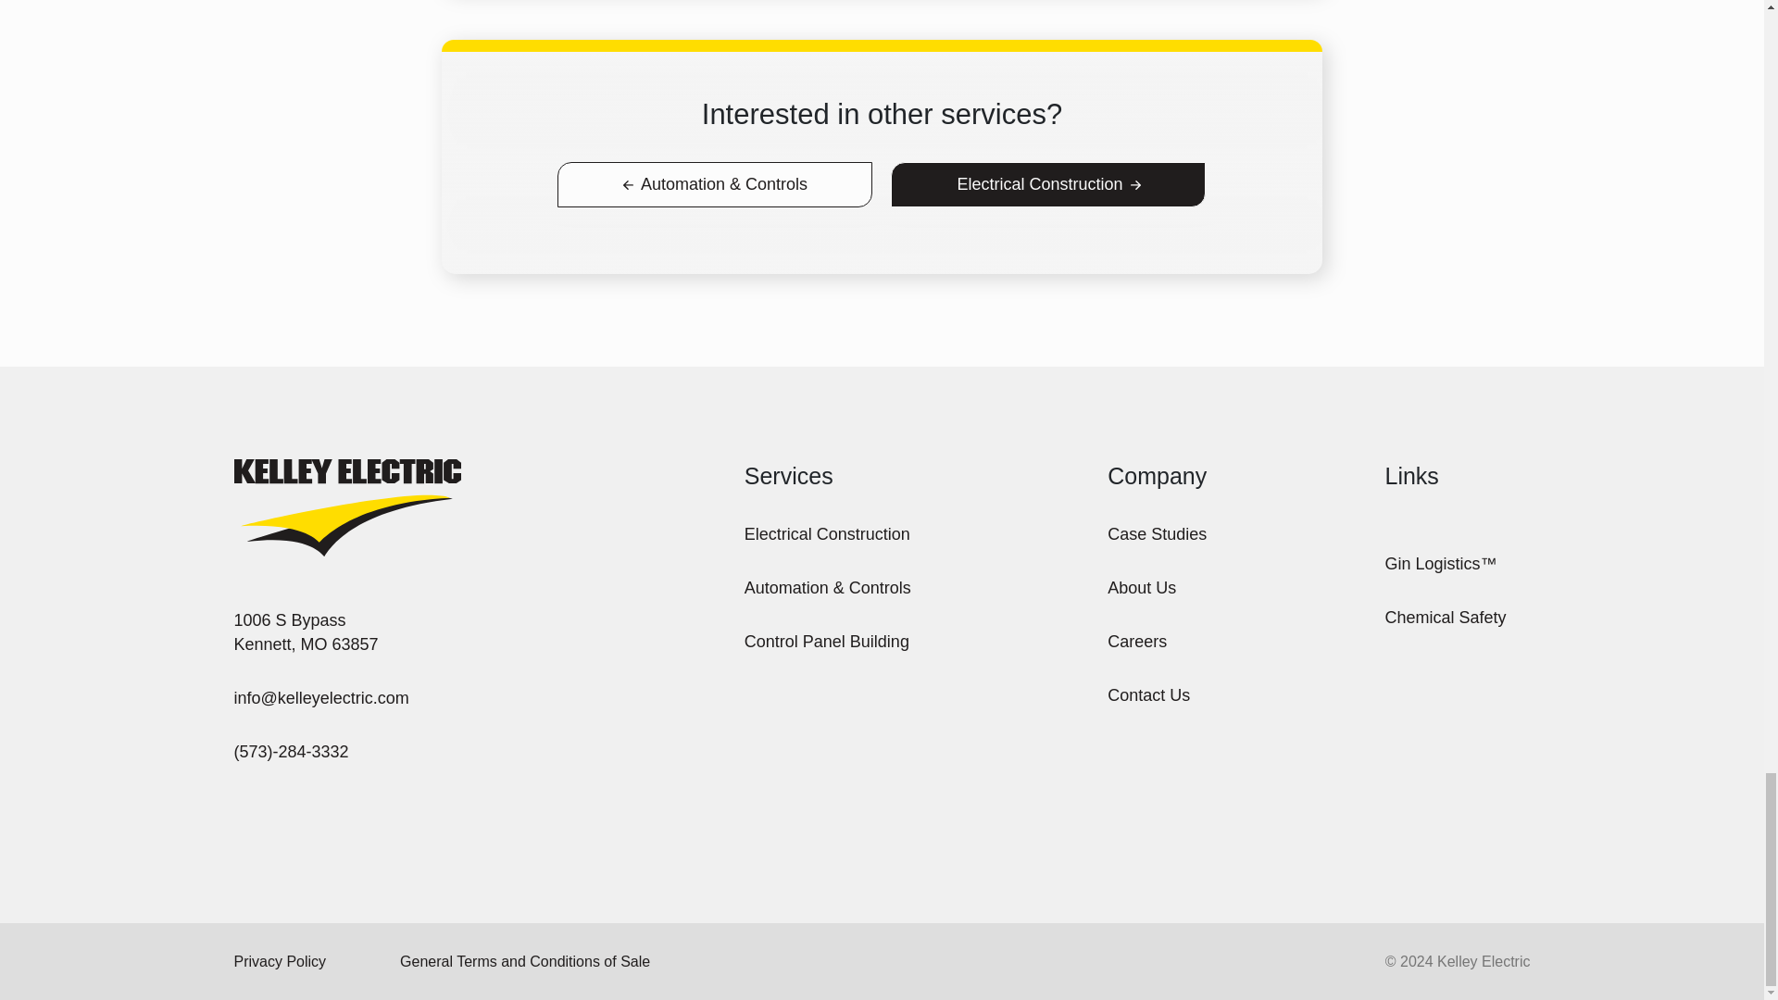  I want to click on Control Panel Building, so click(305, 631).